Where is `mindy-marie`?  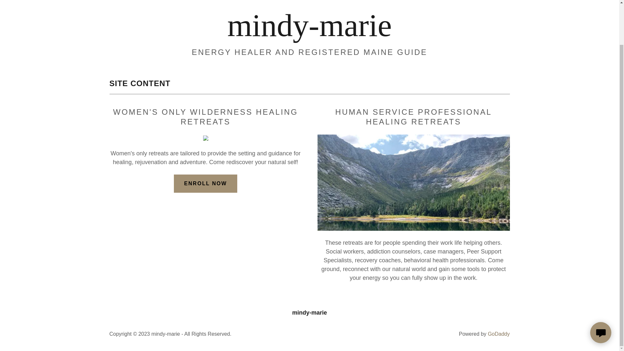
mindy-marie is located at coordinates (309, 34).